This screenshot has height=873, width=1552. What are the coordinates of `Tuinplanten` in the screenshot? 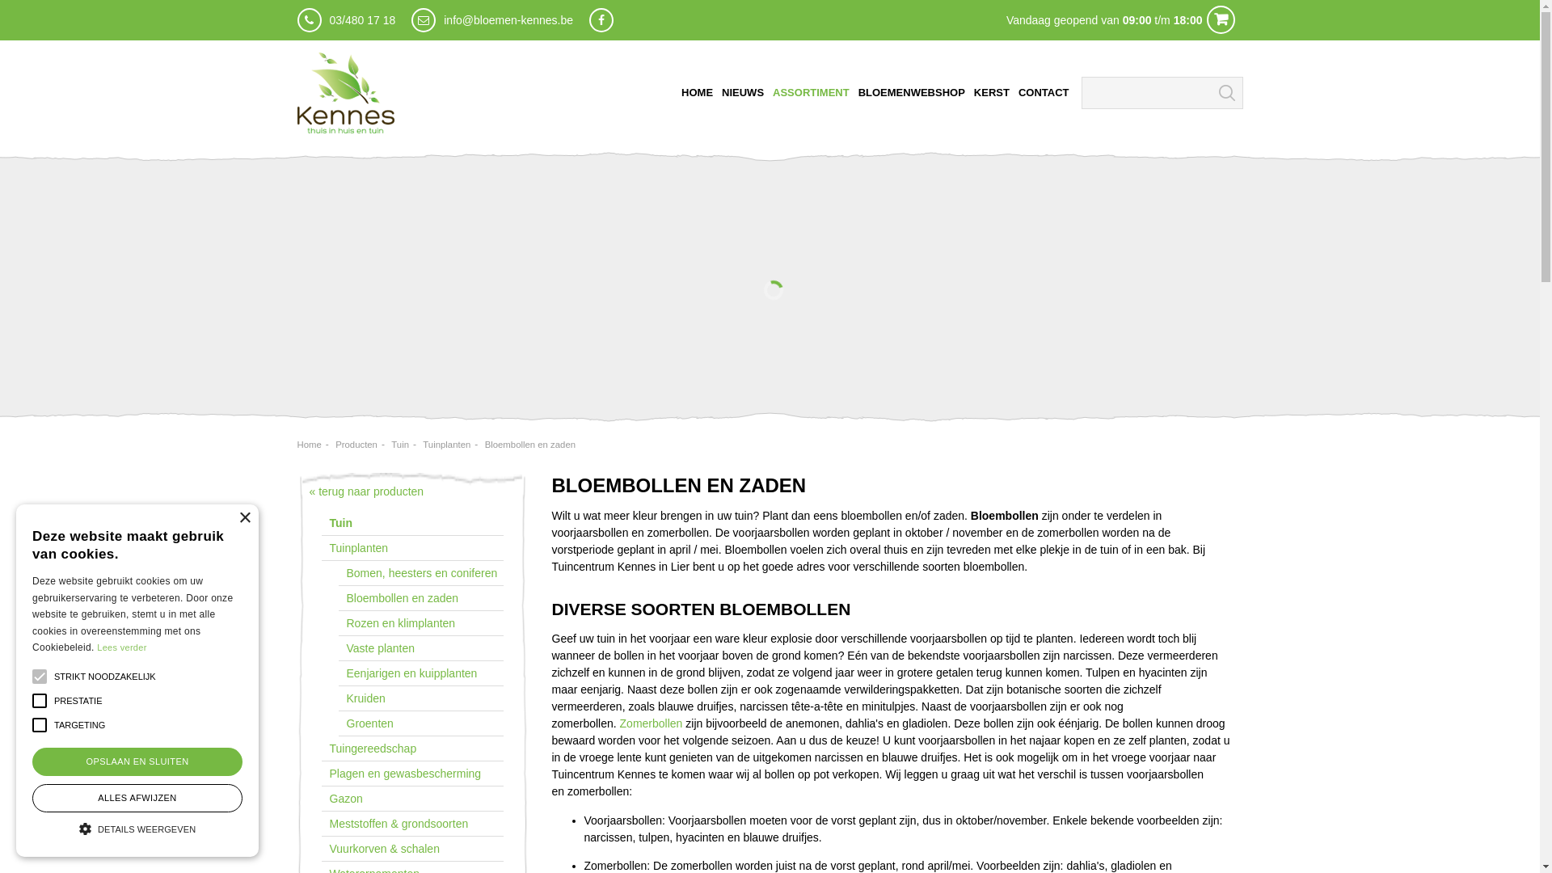 It's located at (446, 445).